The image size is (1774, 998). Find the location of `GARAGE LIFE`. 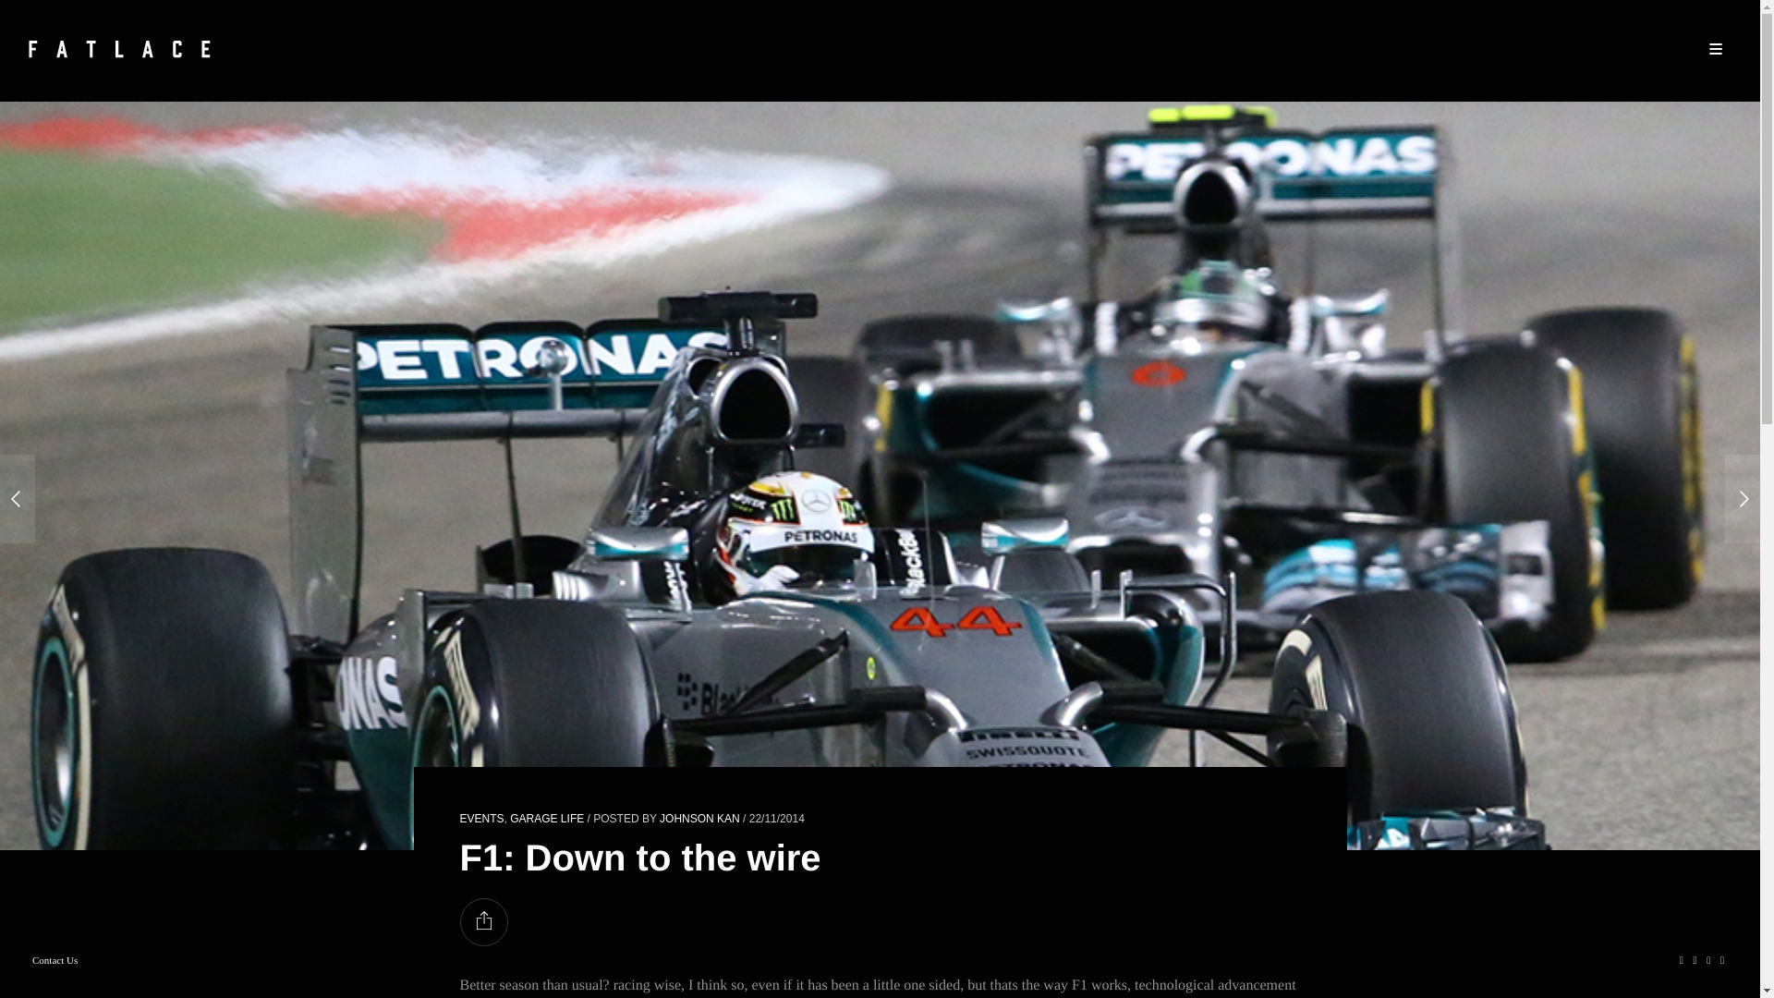

GARAGE LIFE is located at coordinates (547, 819).